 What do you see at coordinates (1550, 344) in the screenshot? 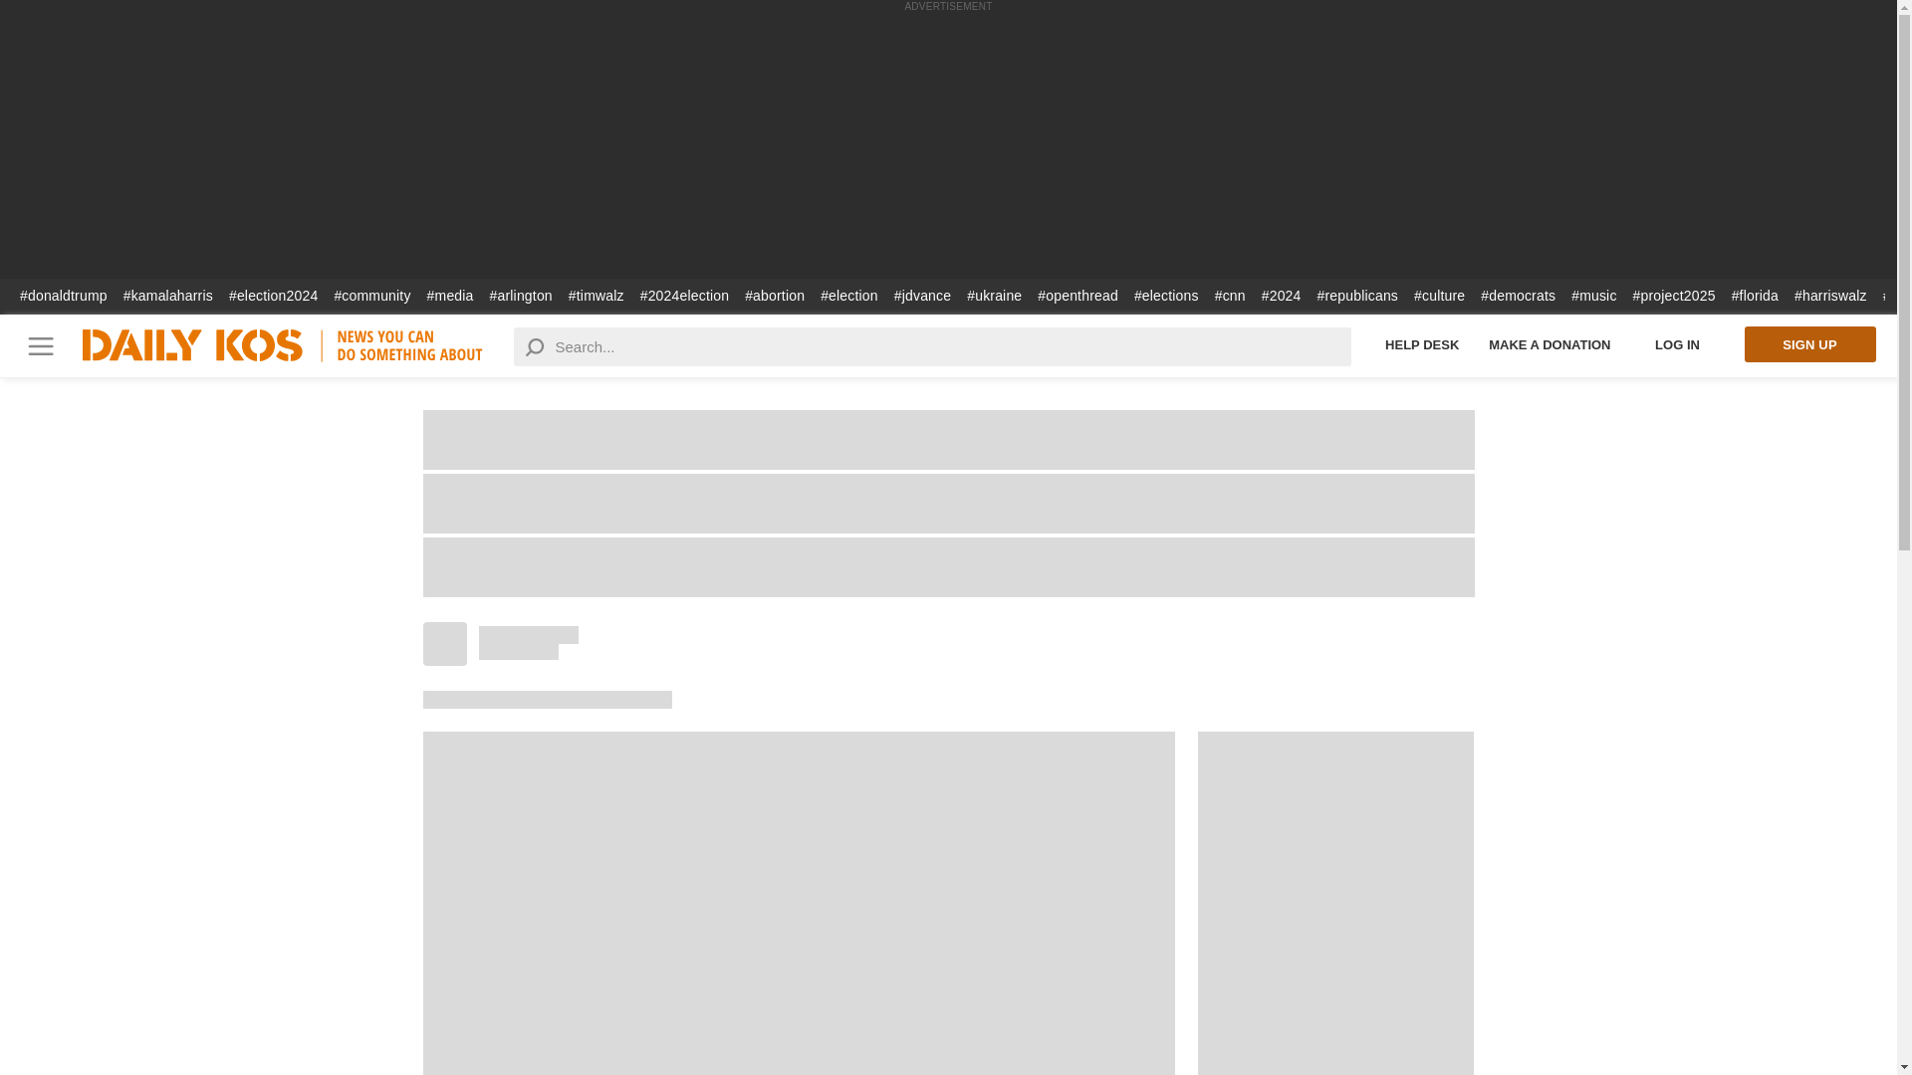
I see `Make a Donation` at bounding box center [1550, 344].